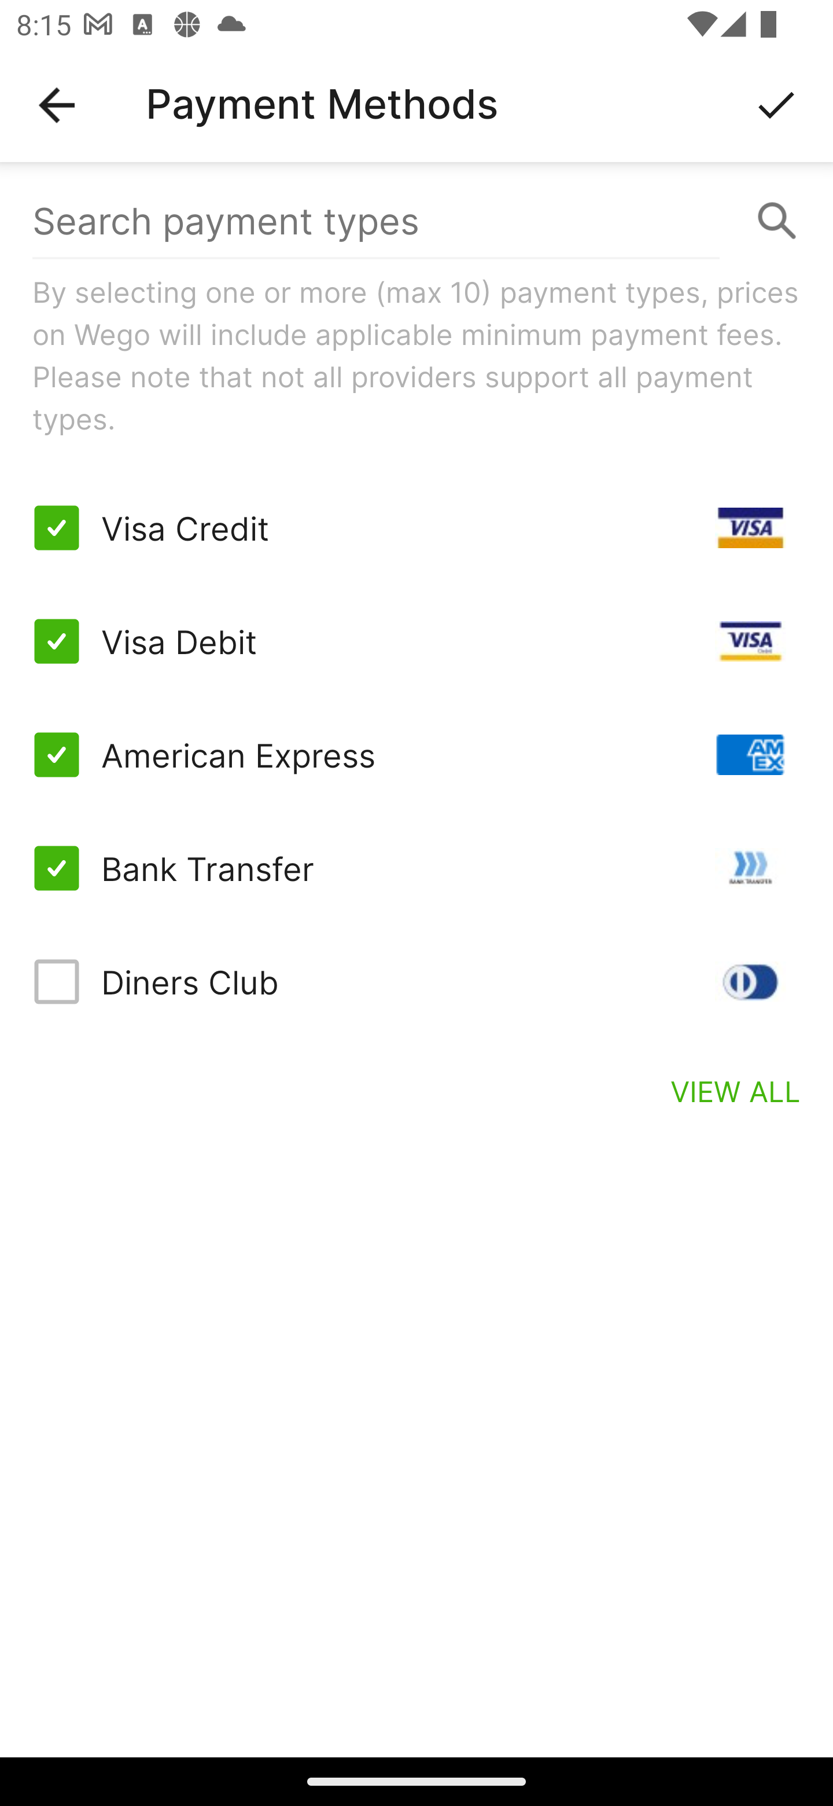 Image resolution: width=833 pixels, height=1806 pixels. What do you see at coordinates (417, 981) in the screenshot?
I see `Diners Club` at bounding box center [417, 981].